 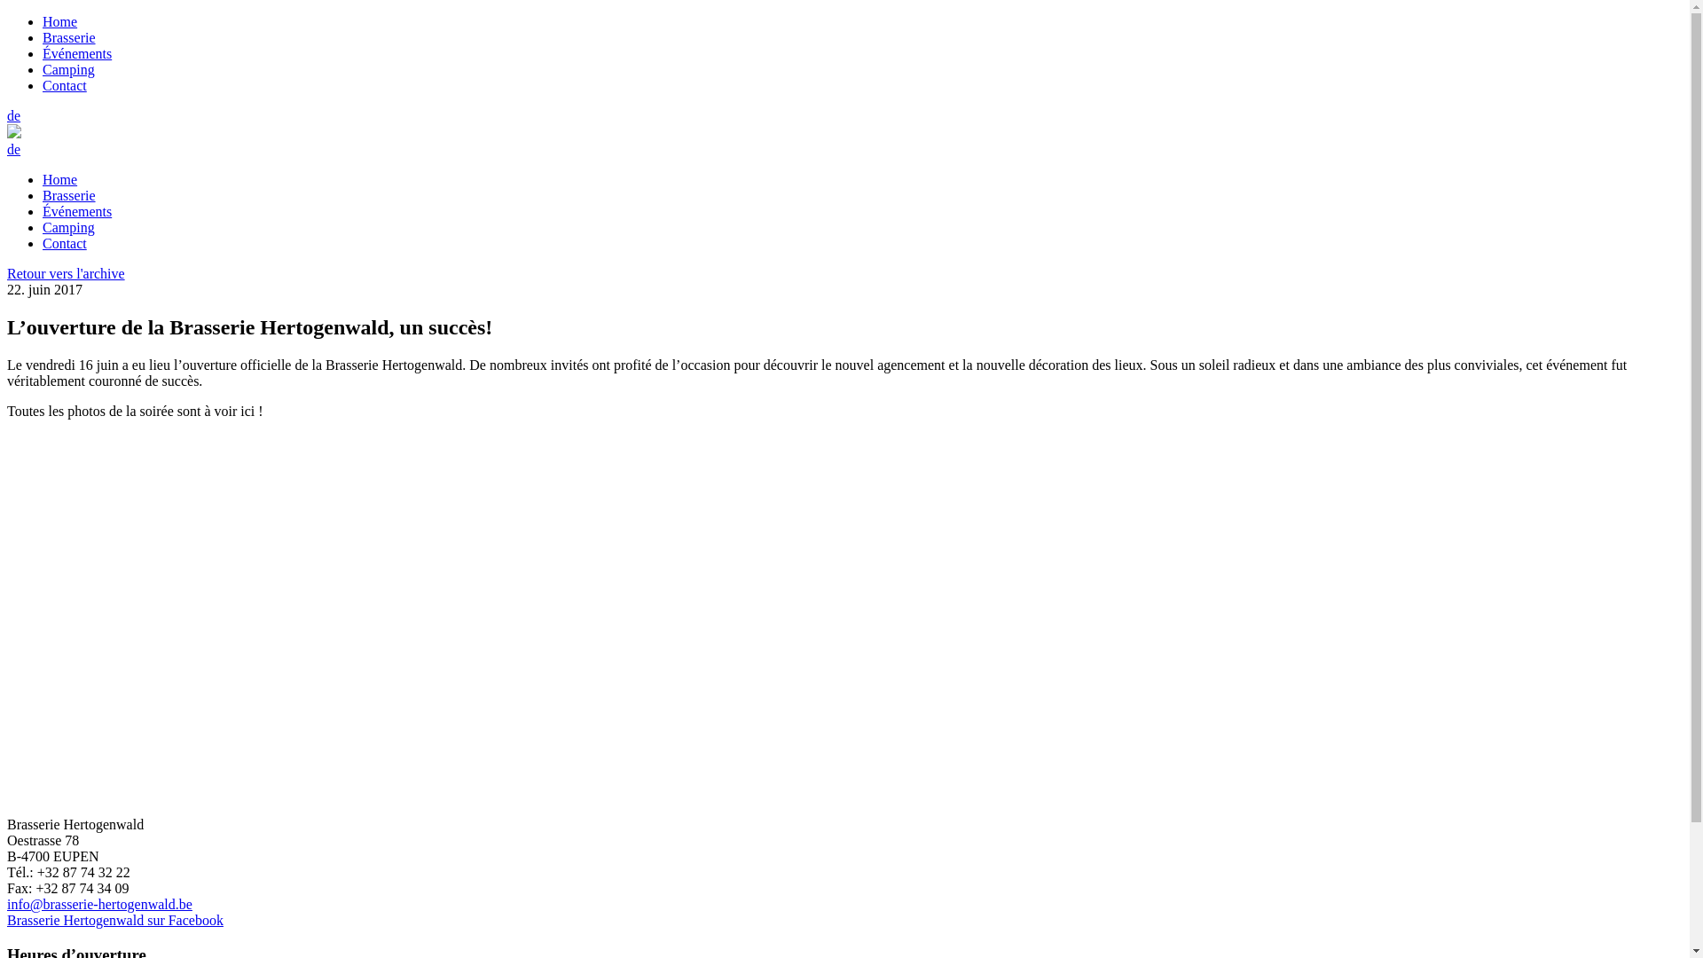 What do you see at coordinates (69, 69) in the screenshot?
I see `Camping` at bounding box center [69, 69].